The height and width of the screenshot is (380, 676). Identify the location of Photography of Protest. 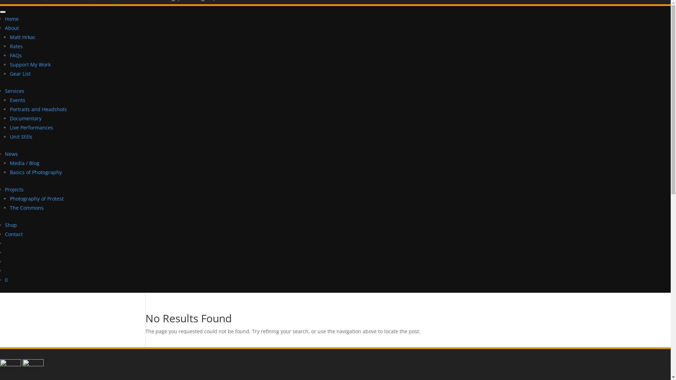
(37, 198).